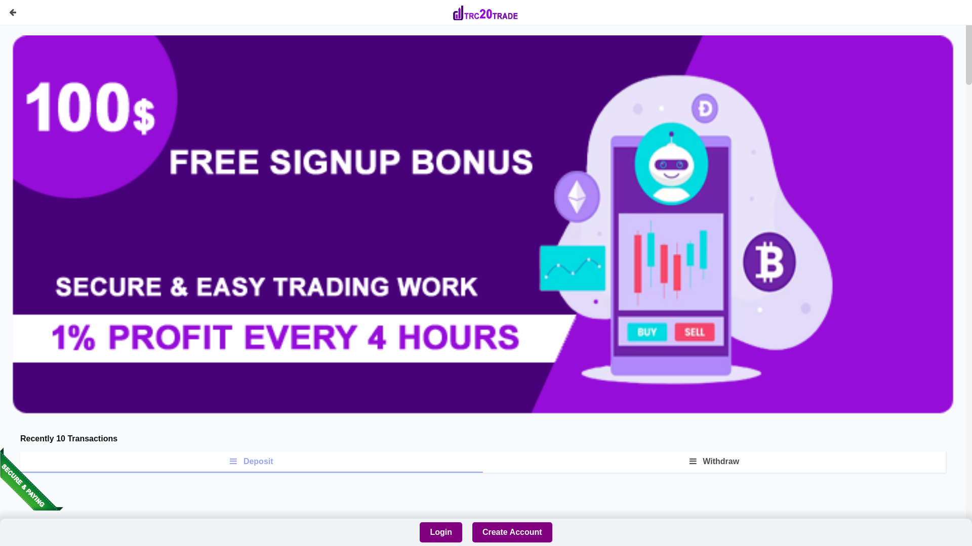  I want to click on Withdraw, so click(714, 462).